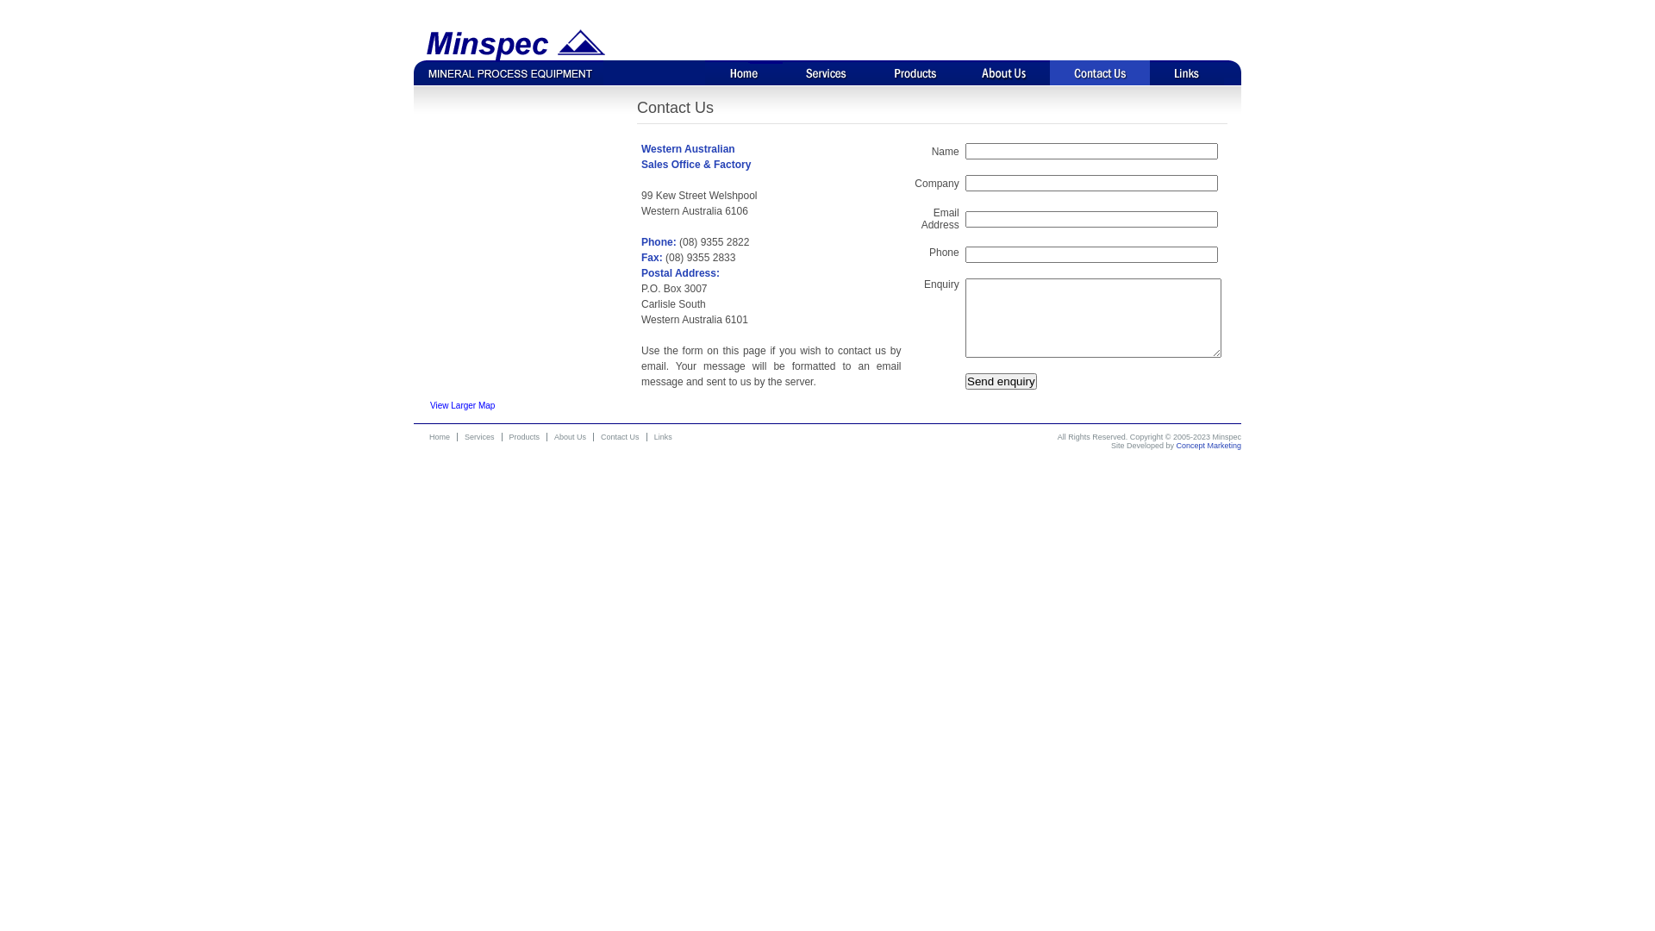 The image size is (1655, 931). What do you see at coordinates (664, 437) in the screenshot?
I see `Links` at bounding box center [664, 437].